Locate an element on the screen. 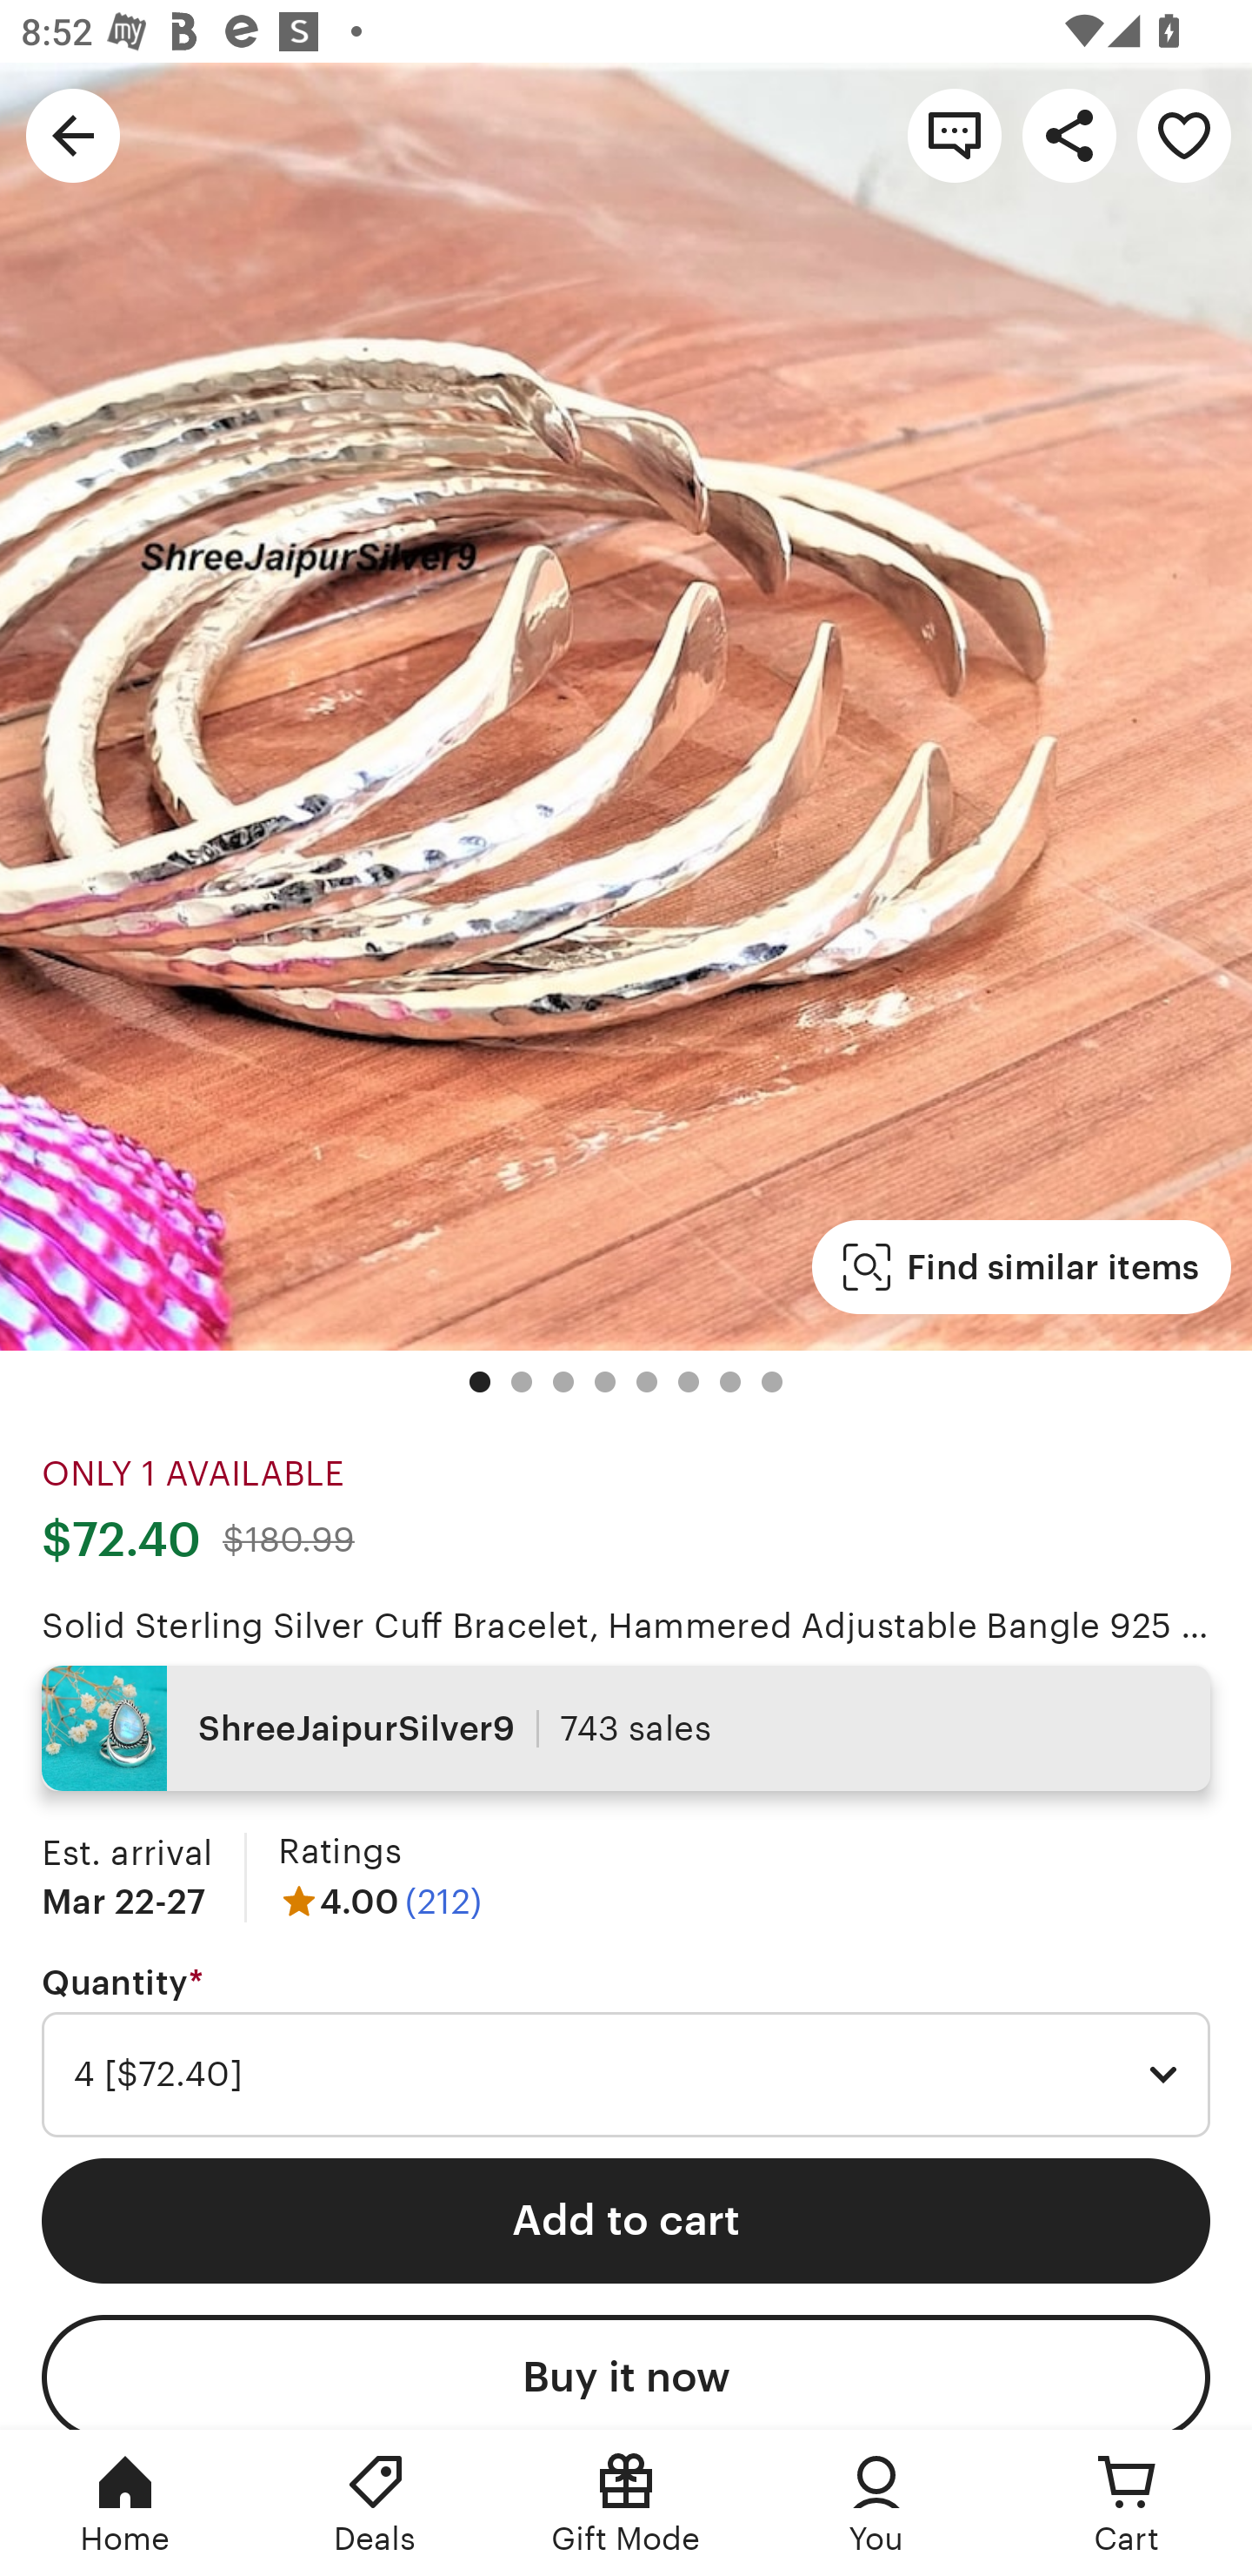  Contact shop is located at coordinates (955, 134).